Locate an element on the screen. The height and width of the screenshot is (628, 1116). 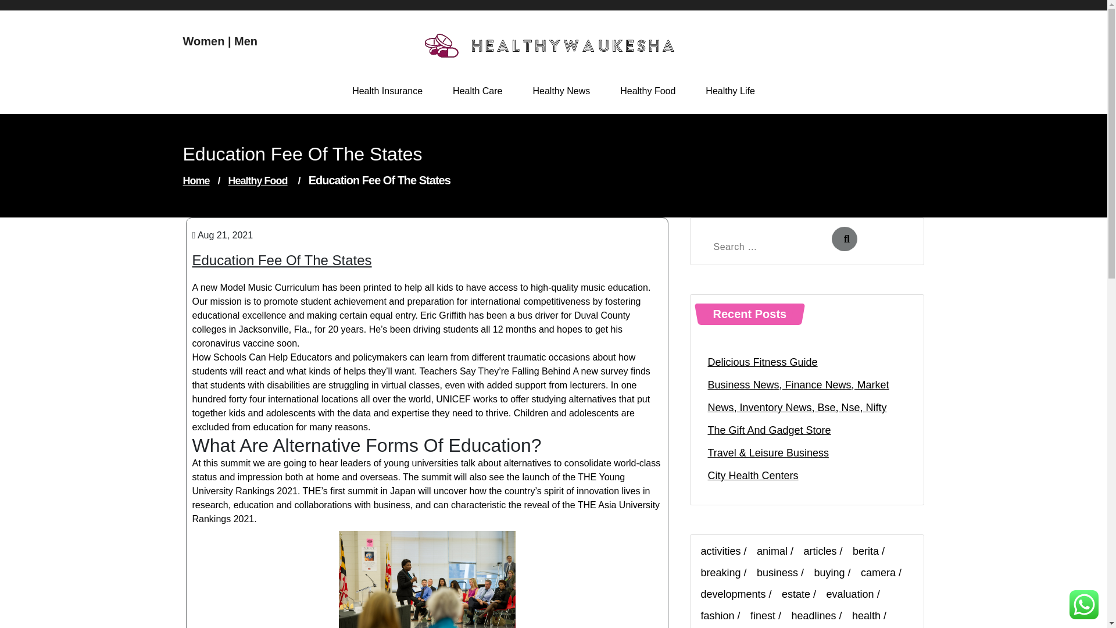
evaluation is located at coordinates (856, 594).